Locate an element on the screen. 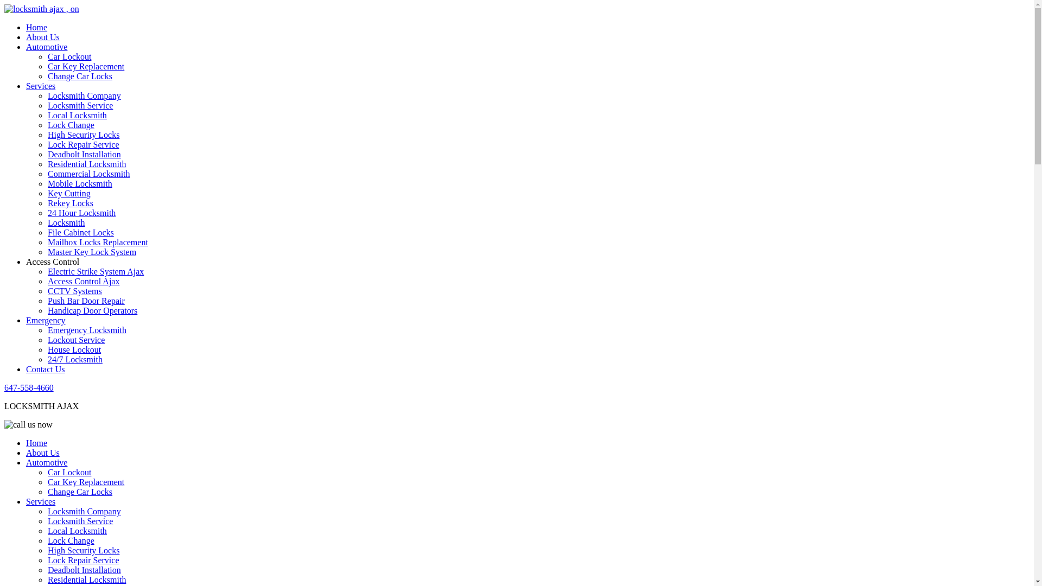 This screenshot has width=1042, height=586. Emergency Locksmith is located at coordinates (87, 330).